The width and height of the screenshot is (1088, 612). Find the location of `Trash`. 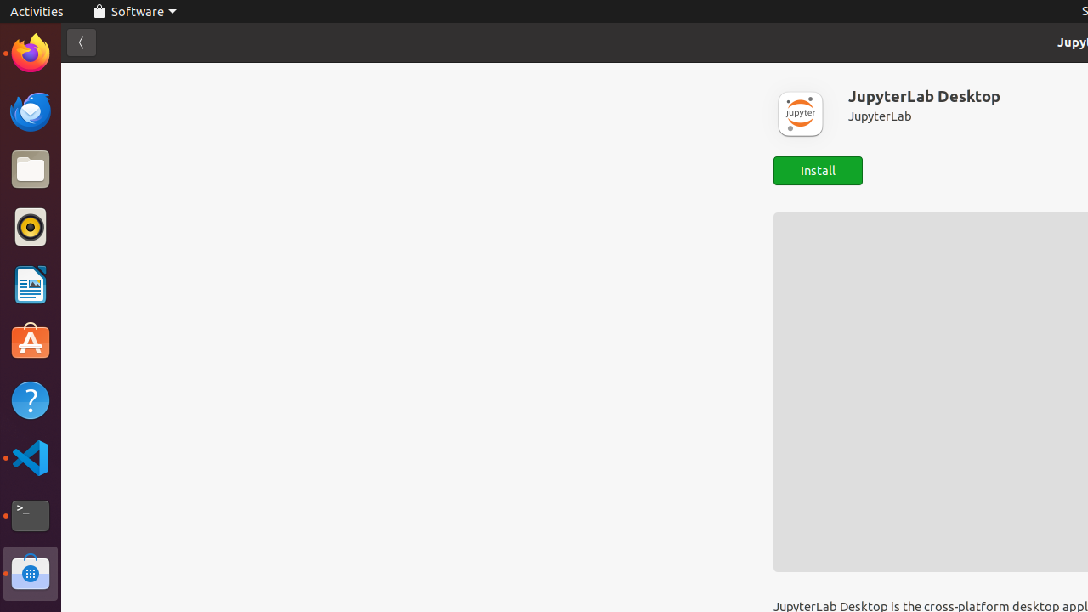

Trash is located at coordinates (114, 162).